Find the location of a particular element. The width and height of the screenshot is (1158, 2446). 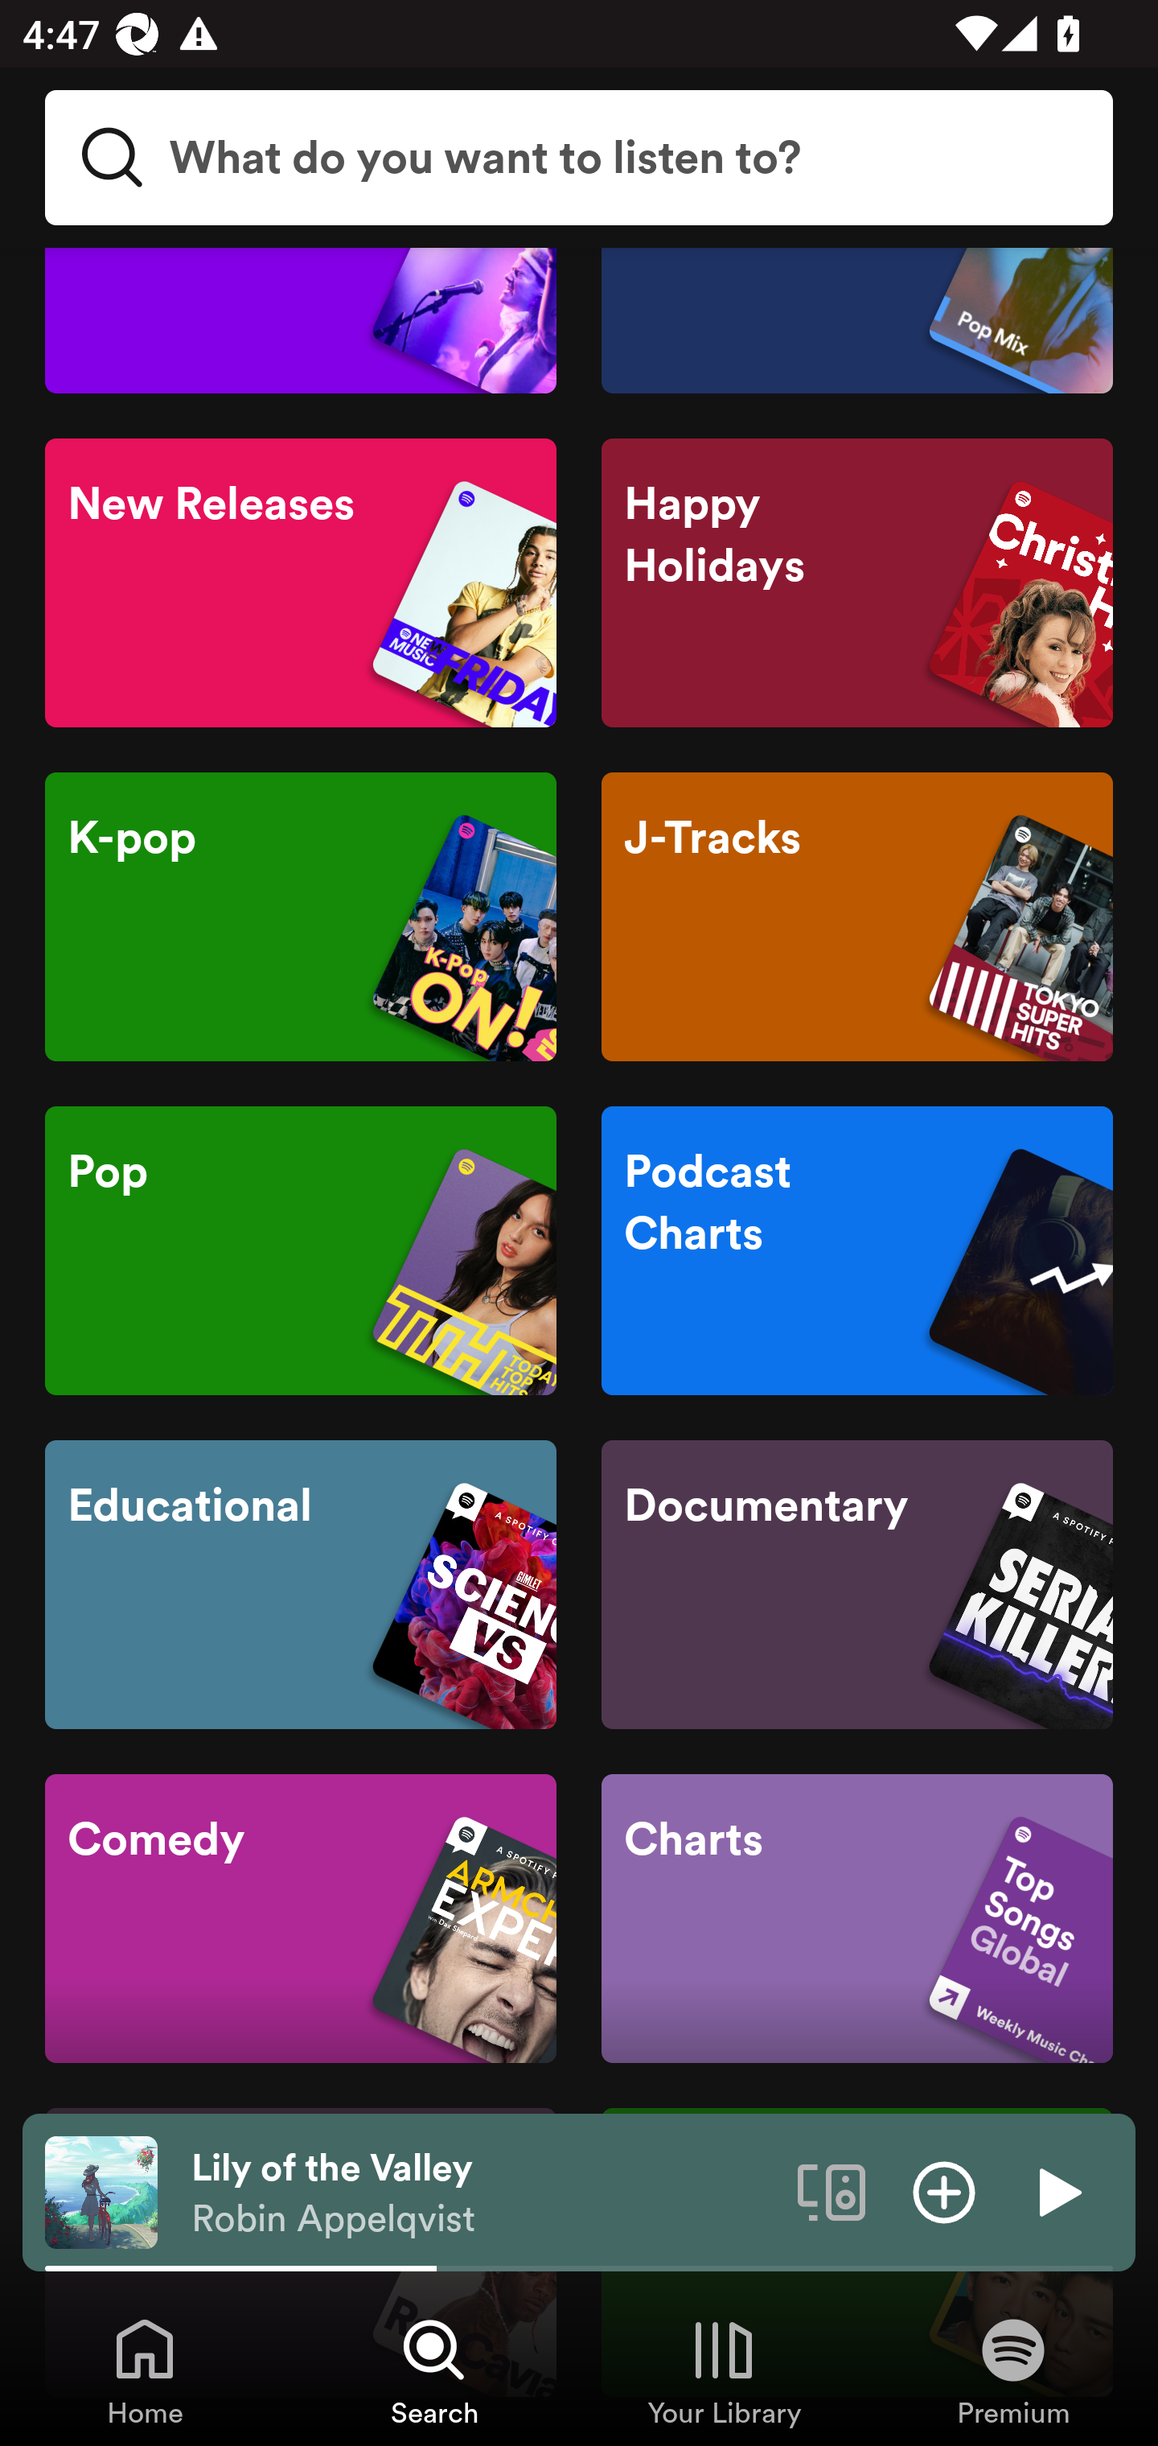

Play is located at coordinates (1057, 2191).